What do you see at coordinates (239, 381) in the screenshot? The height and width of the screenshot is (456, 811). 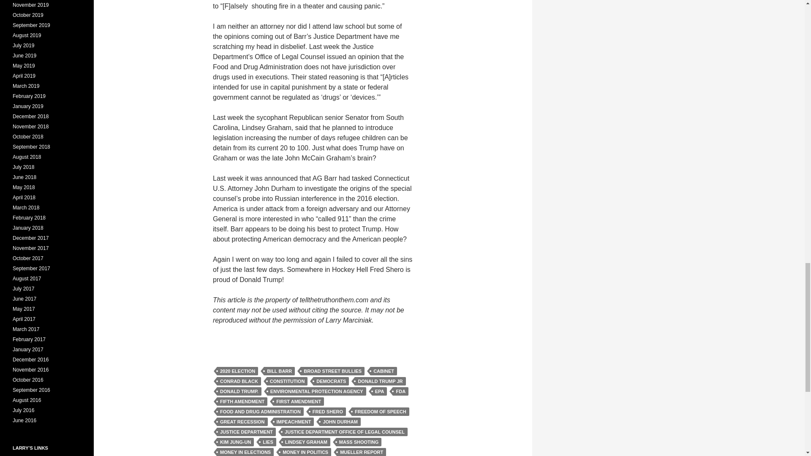 I see `CONRAD BLACK` at bounding box center [239, 381].